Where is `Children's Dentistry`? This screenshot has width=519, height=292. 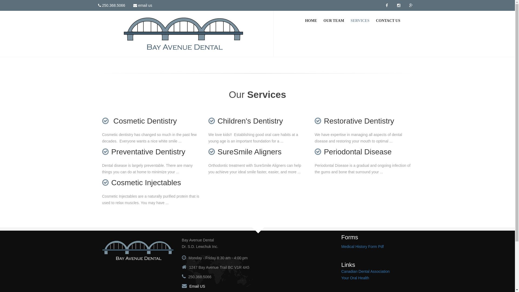
Children's Dentistry is located at coordinates (246, 121).